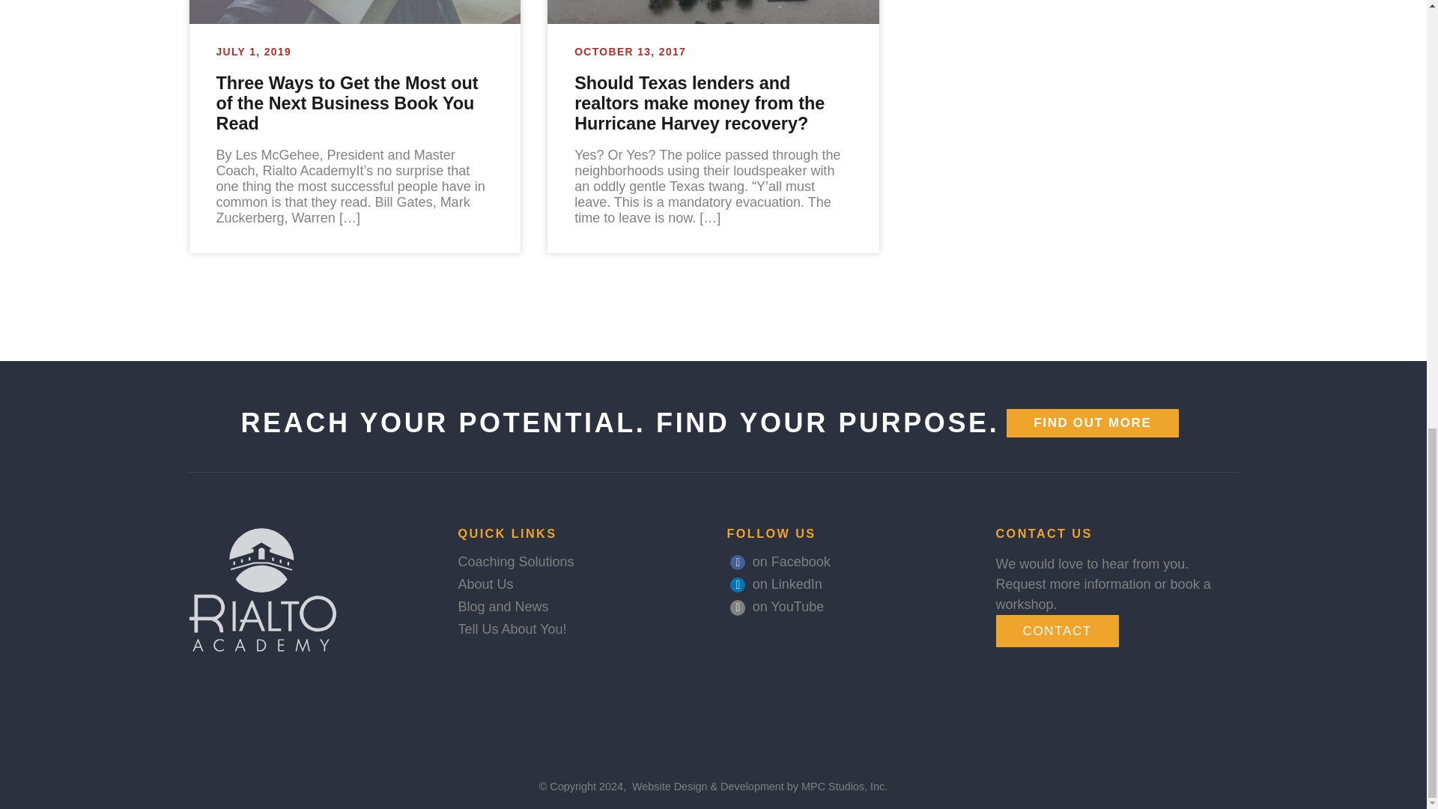 The height and width of the screenshot is (809, 1438). What do you see at coordinates (1092, 423) in the screenshot?
I see `FIND OUT MORE` at bounding box center [1092, 423].